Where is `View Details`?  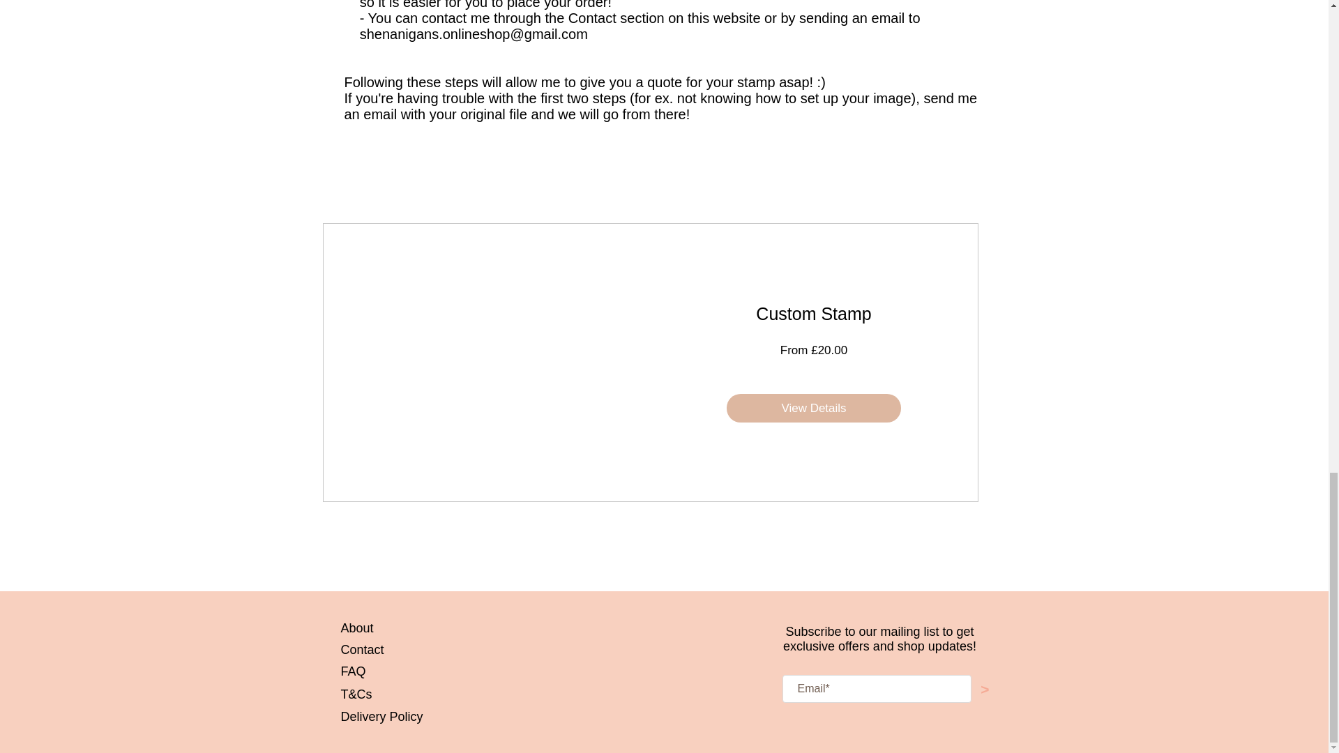
View Details is located at coordinates (814, 408).